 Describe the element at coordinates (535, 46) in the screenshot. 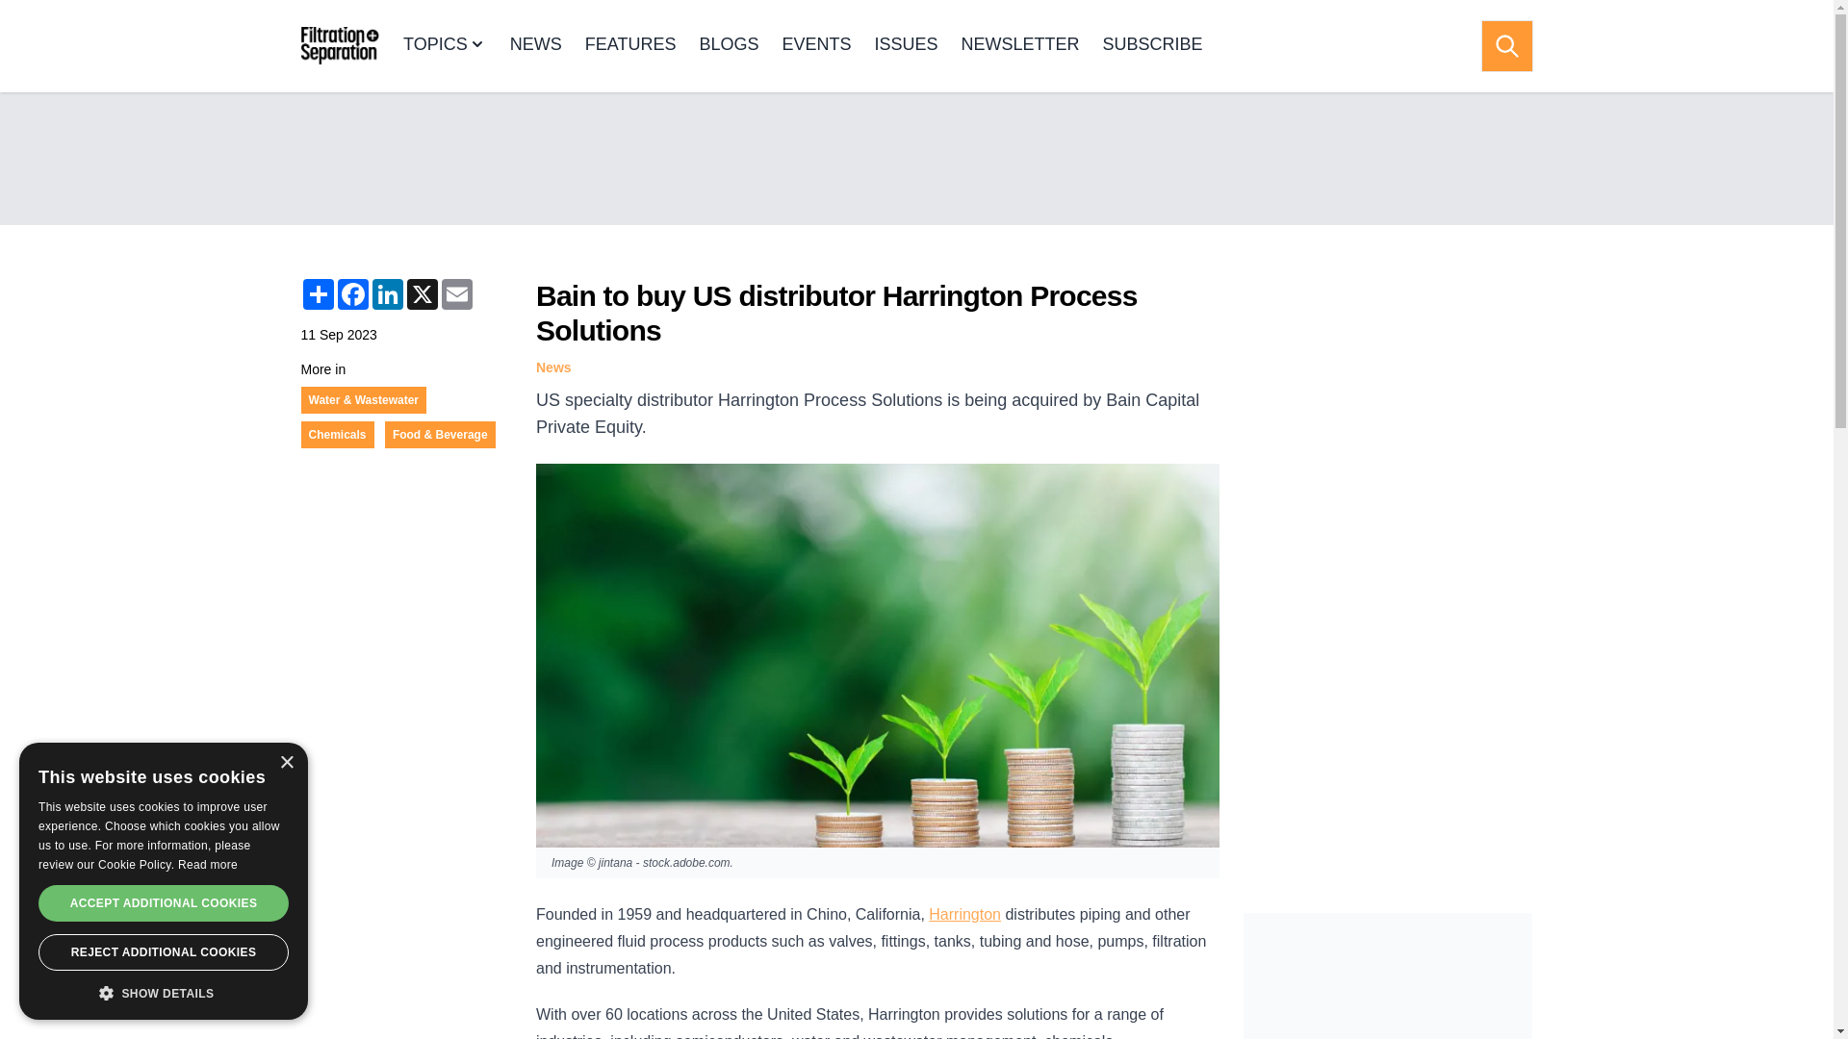

I see `NEWS` at that location.